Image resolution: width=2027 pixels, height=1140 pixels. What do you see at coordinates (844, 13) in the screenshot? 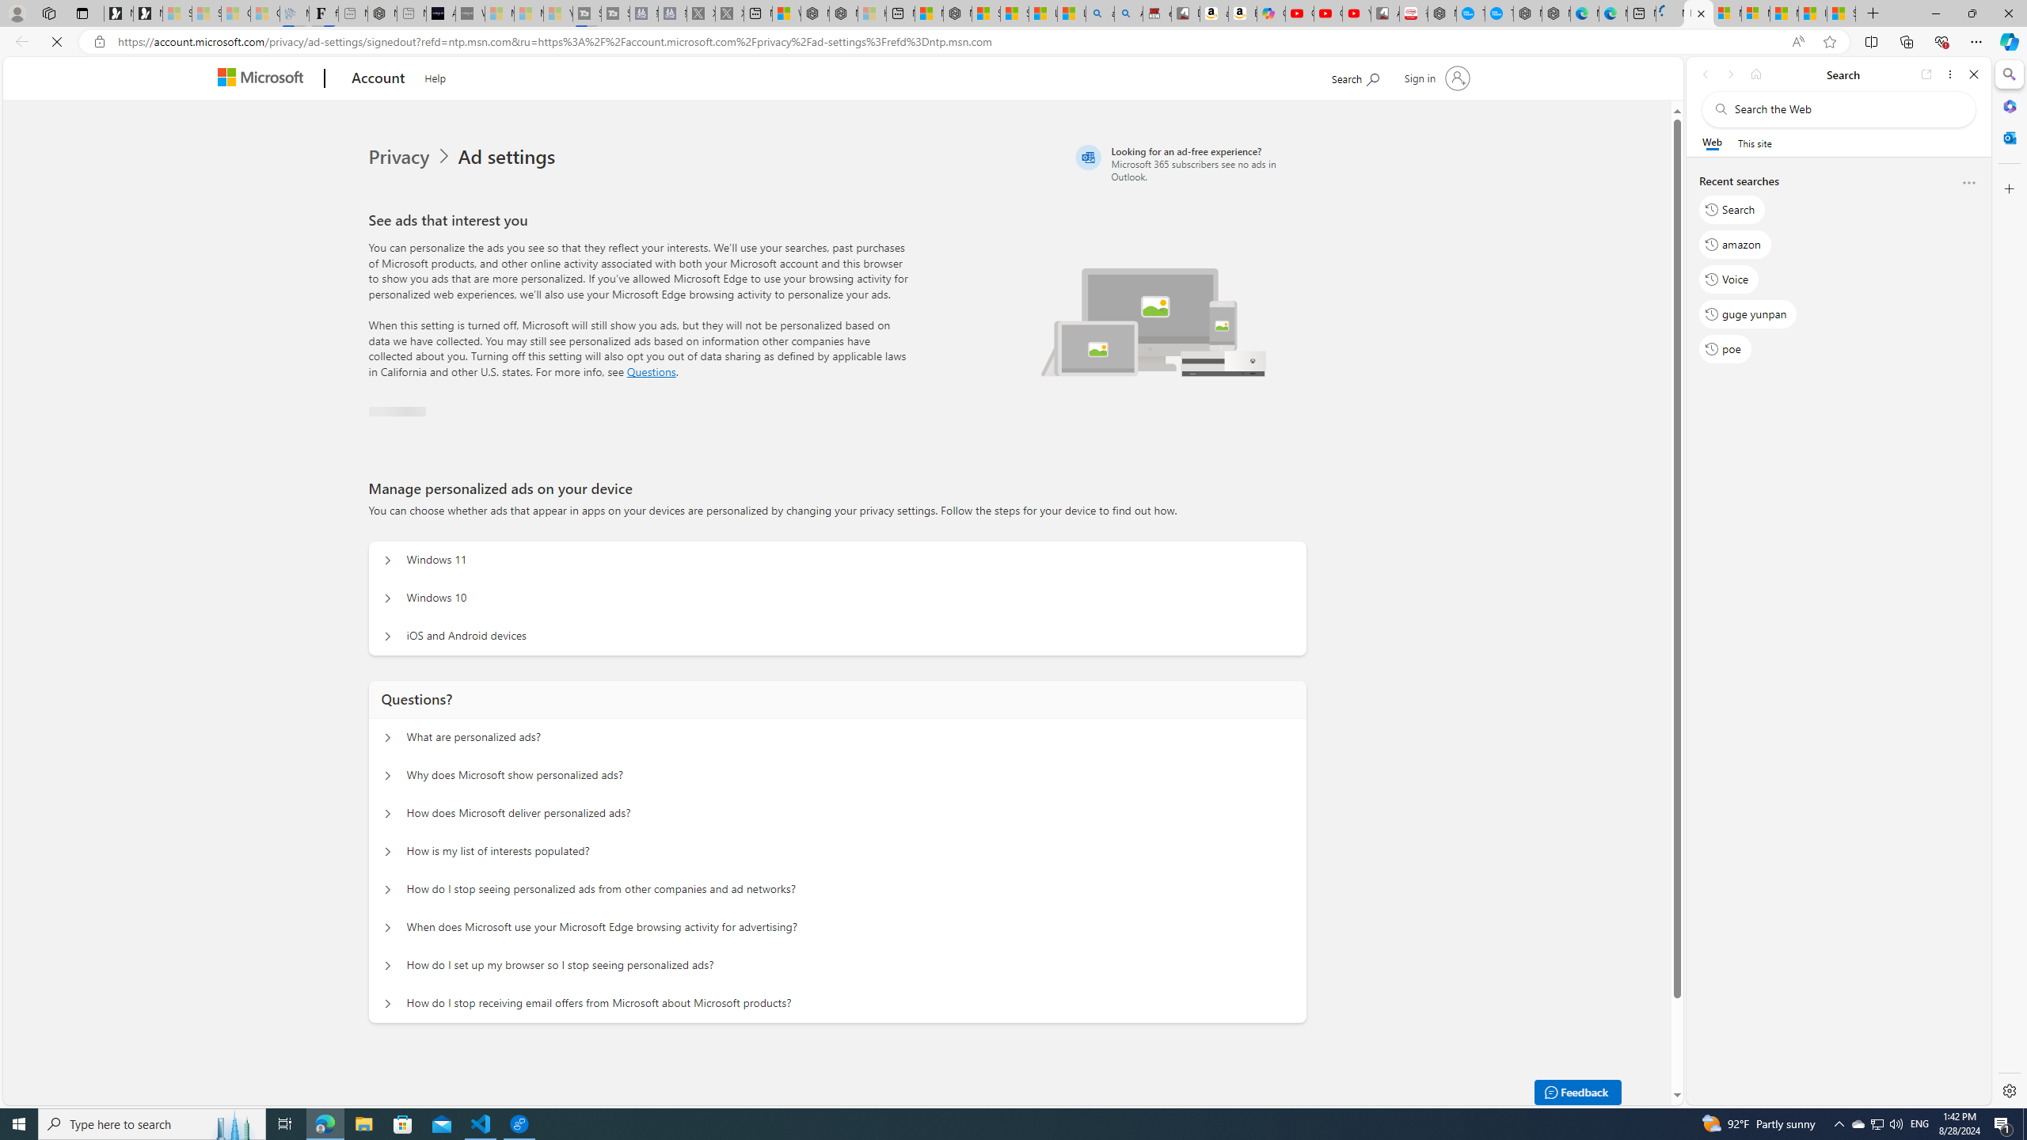
I see `Nordace - Summer Adventures 2024` at bounding box center [844, 13].